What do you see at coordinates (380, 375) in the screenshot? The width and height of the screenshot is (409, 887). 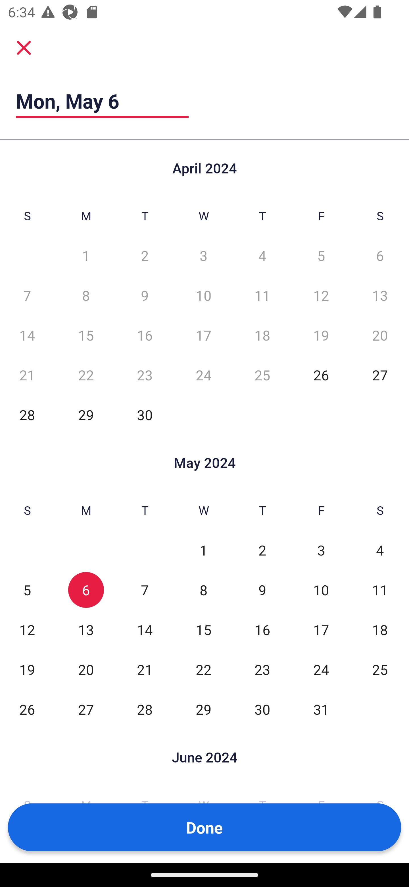 I see `27 Sat, Apr 27, Not Selected` at bounding box center [380, 375].